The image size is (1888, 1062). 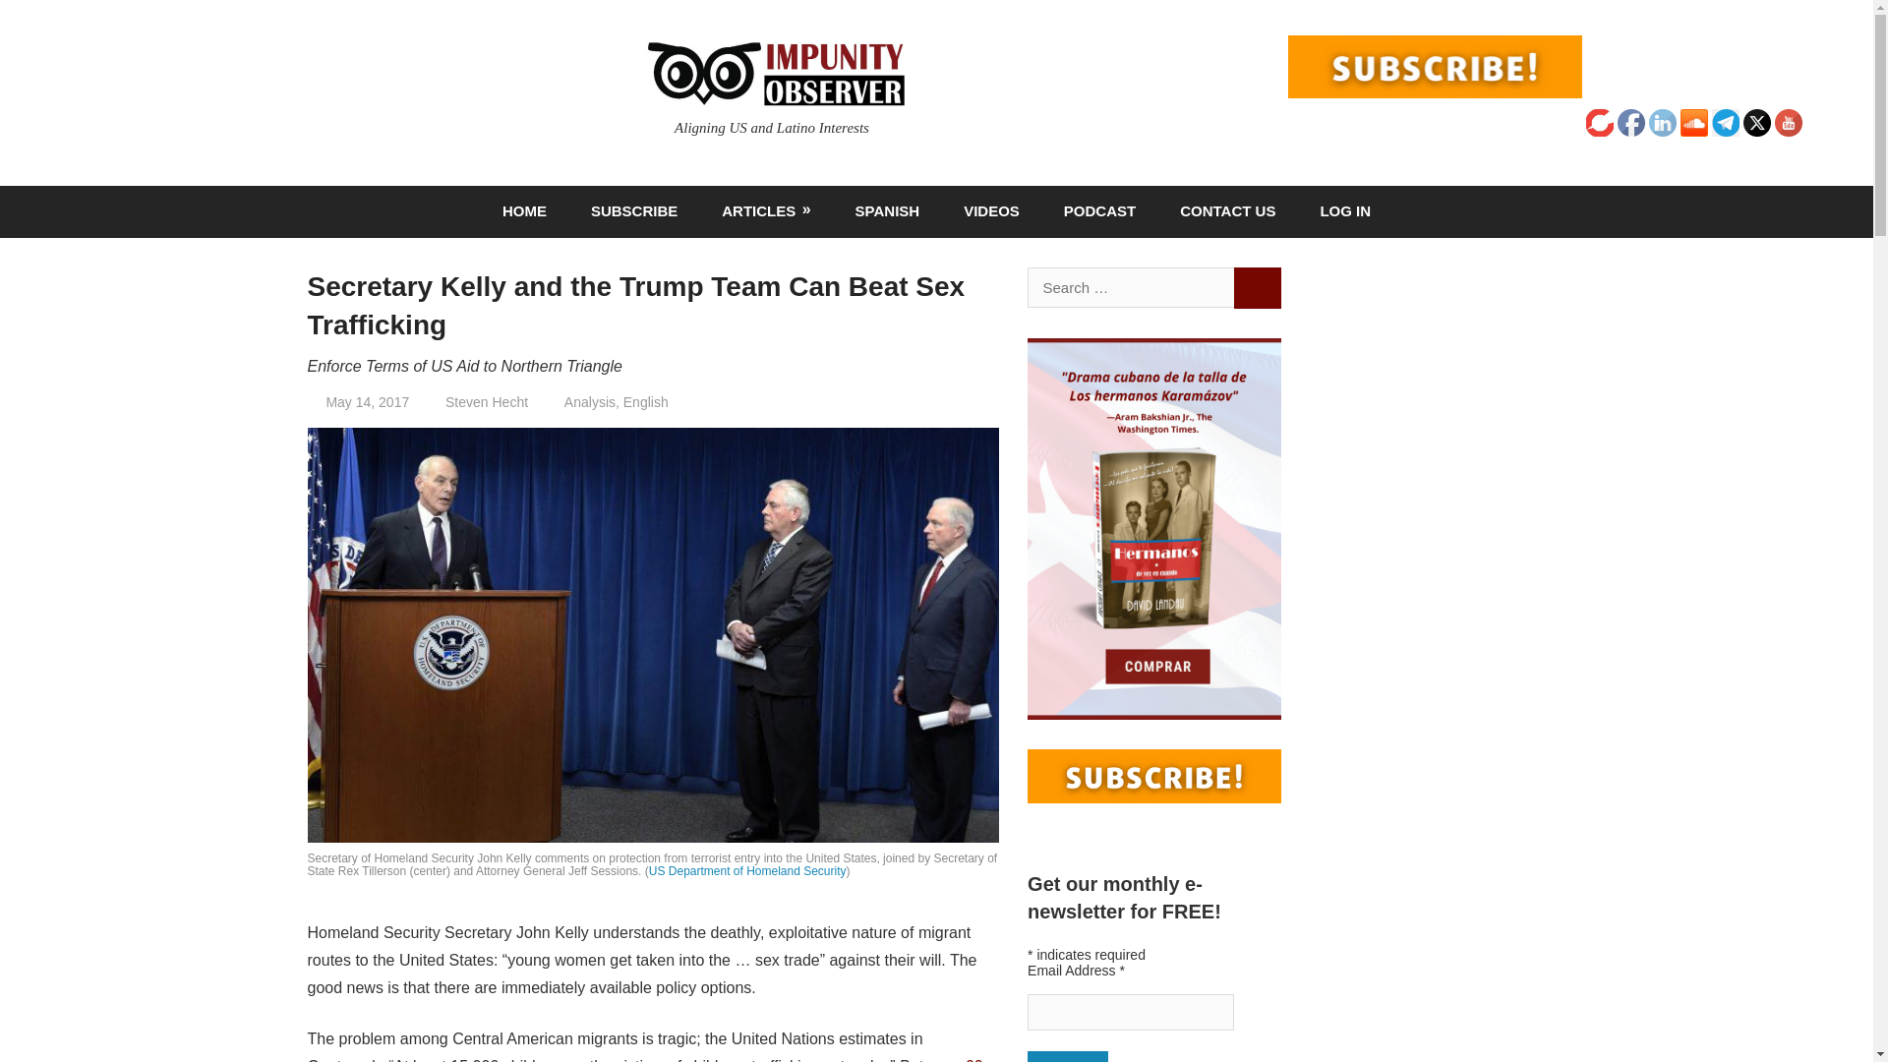 What do you see at coordinates (523, 211) in the screenshot?
I see `HOME` at bounding box center [523, 211].